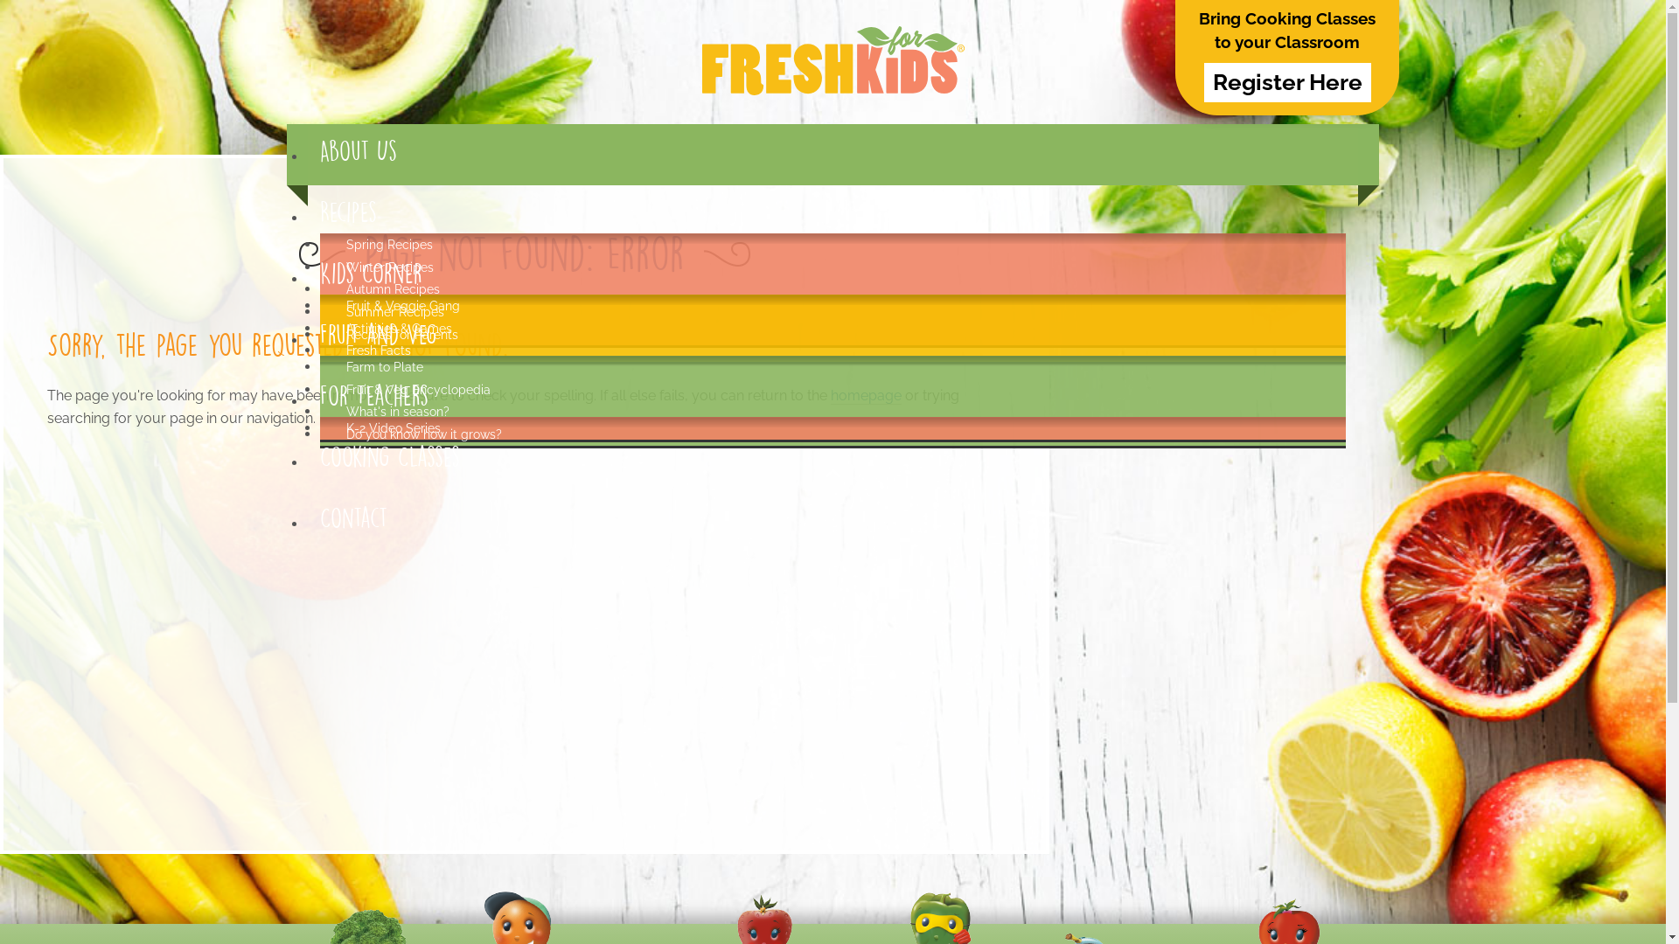 The image size is (1679, 944). I want to click on Fruit & Veg Encyclopedia, so click(416, 392).